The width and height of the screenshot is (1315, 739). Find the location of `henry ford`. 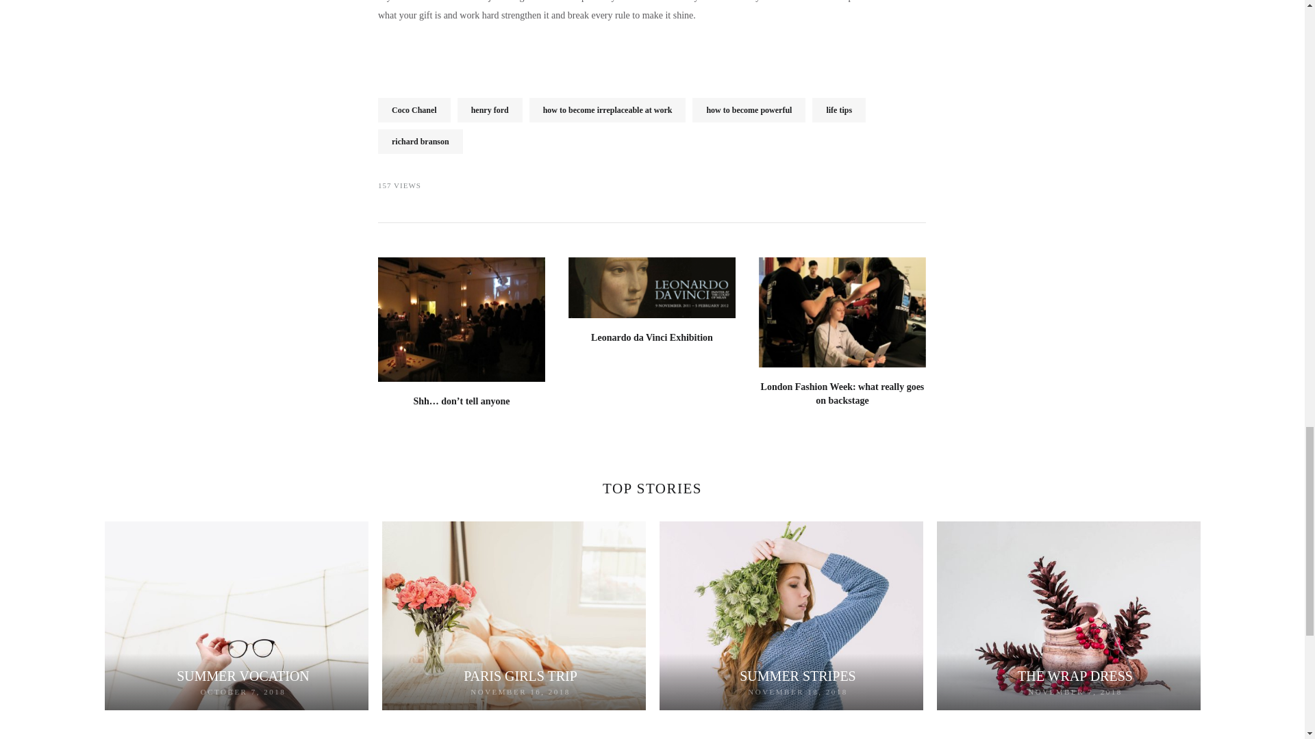

henry ford is located at coordinates (490, 109).